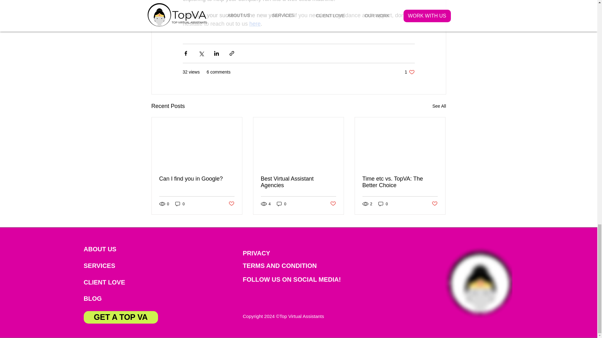 This screenshot has width=602, height=338. What do you see at coordinates (439, 106) in the screenshot?
I see `Post not marked as liked` at bounding box center [439, 106].